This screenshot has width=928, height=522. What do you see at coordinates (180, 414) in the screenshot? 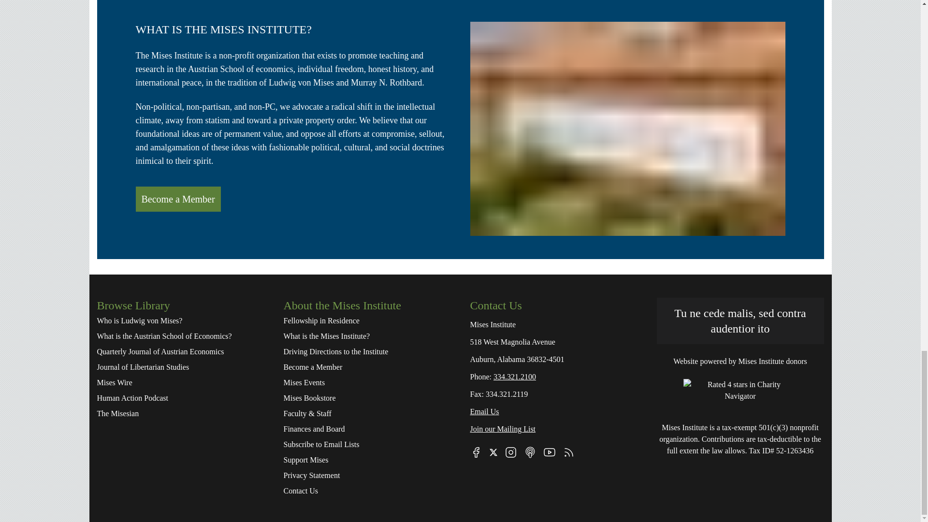
I see `The Misesian` at bounding box center [180, 414].